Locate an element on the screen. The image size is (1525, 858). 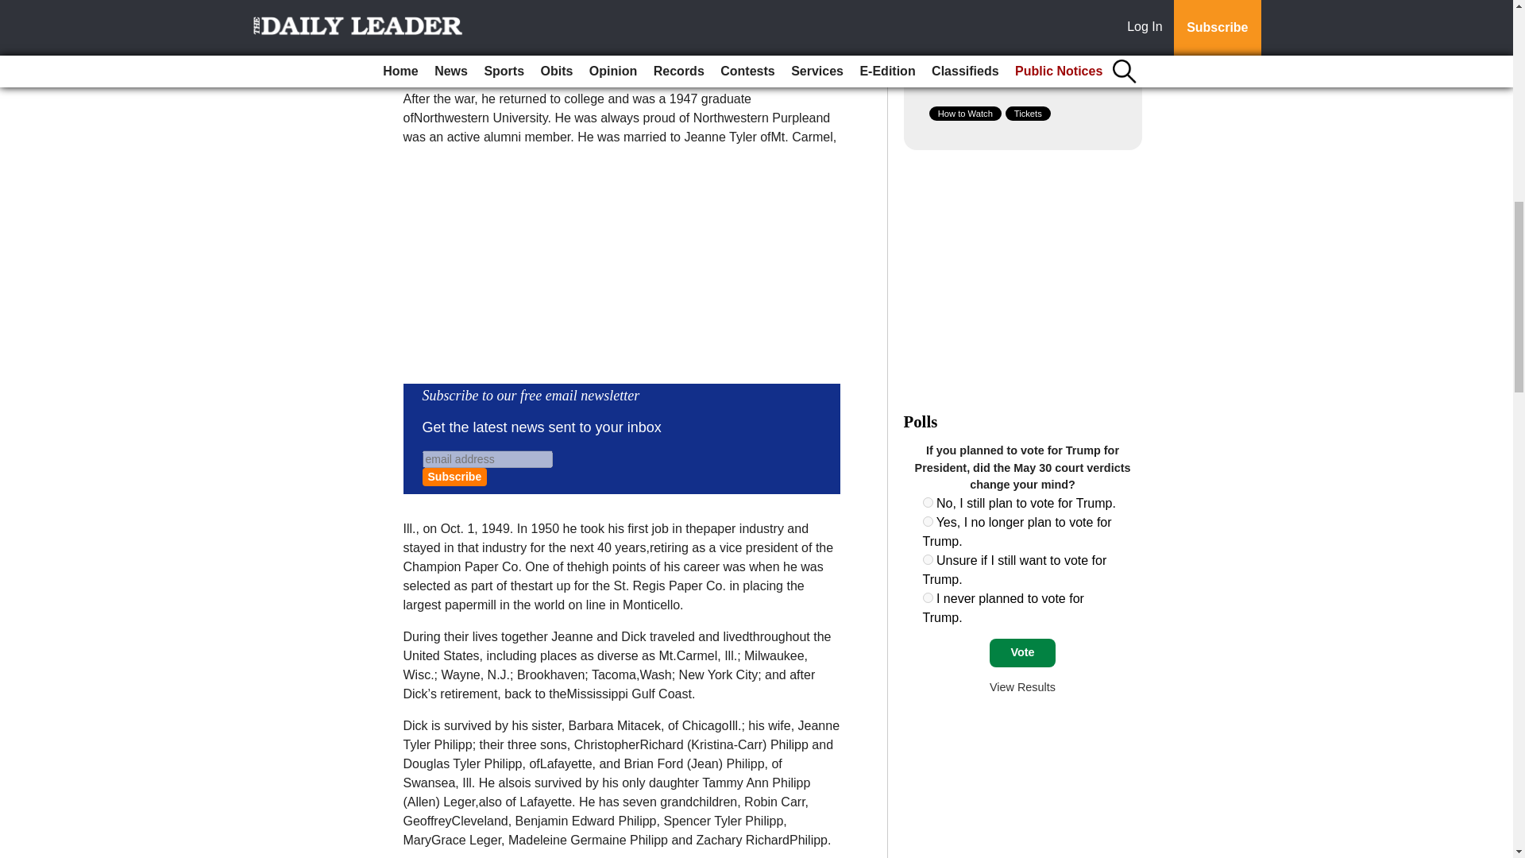
Subscribe is located at coordinates (454, 477).